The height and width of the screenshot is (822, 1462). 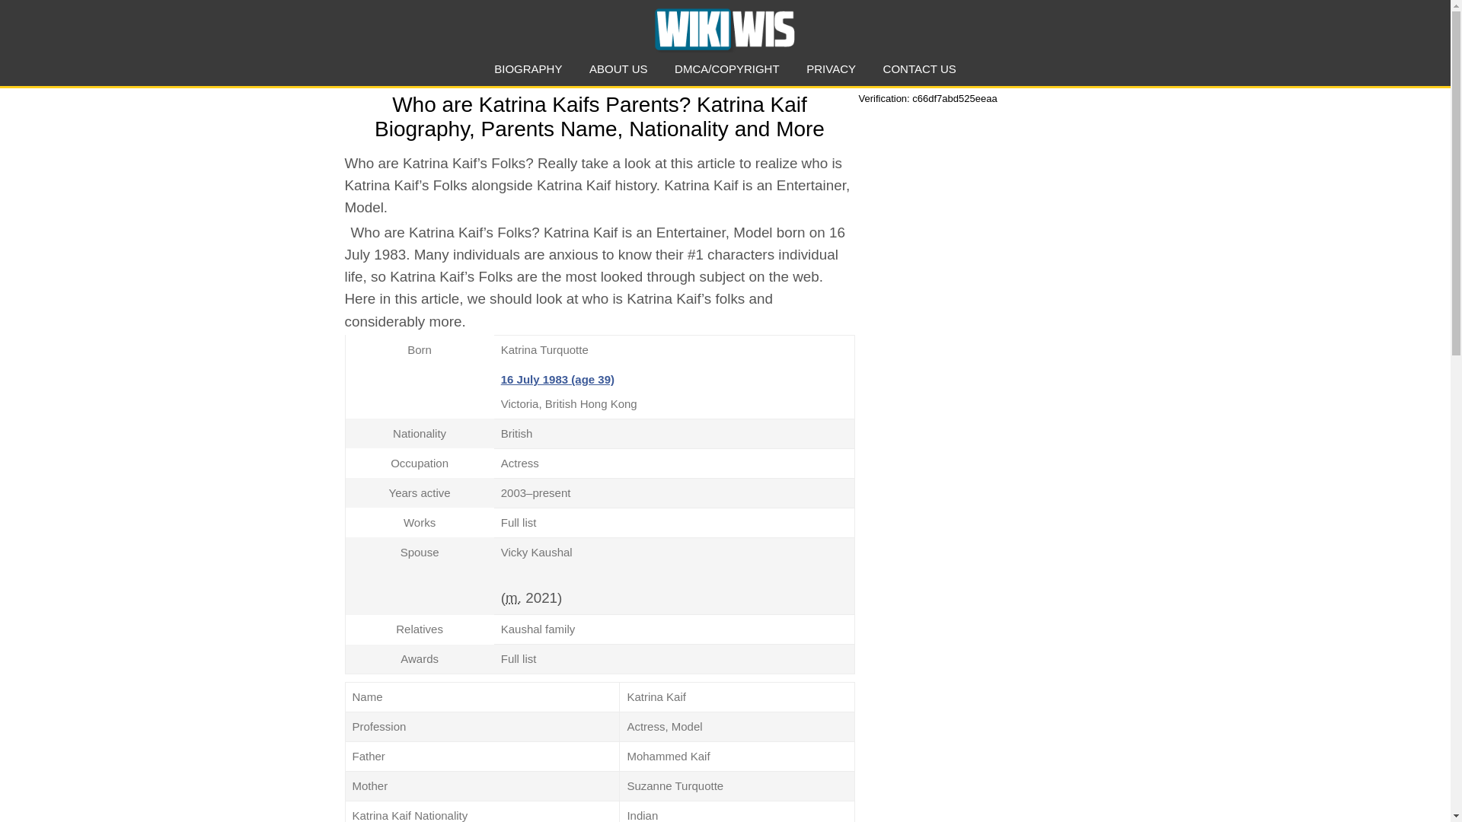 I want to click on CONTACT US, so click(x=919, y=68).